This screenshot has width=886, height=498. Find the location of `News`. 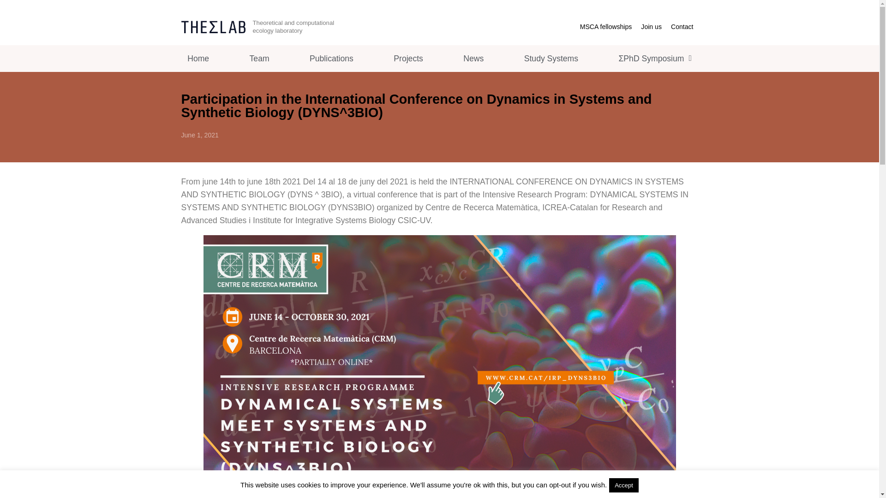

News is located at coordinates (473, 58).